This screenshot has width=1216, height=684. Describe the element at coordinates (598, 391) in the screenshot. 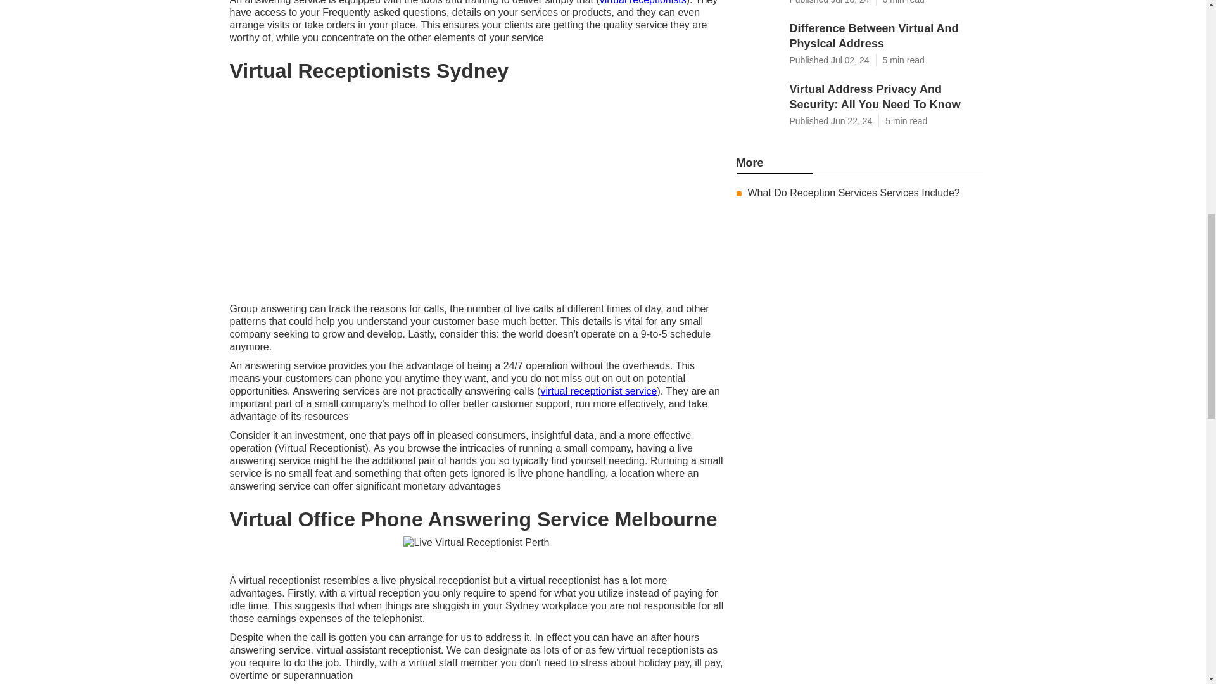

I see `virtual receptionist service` at that location.